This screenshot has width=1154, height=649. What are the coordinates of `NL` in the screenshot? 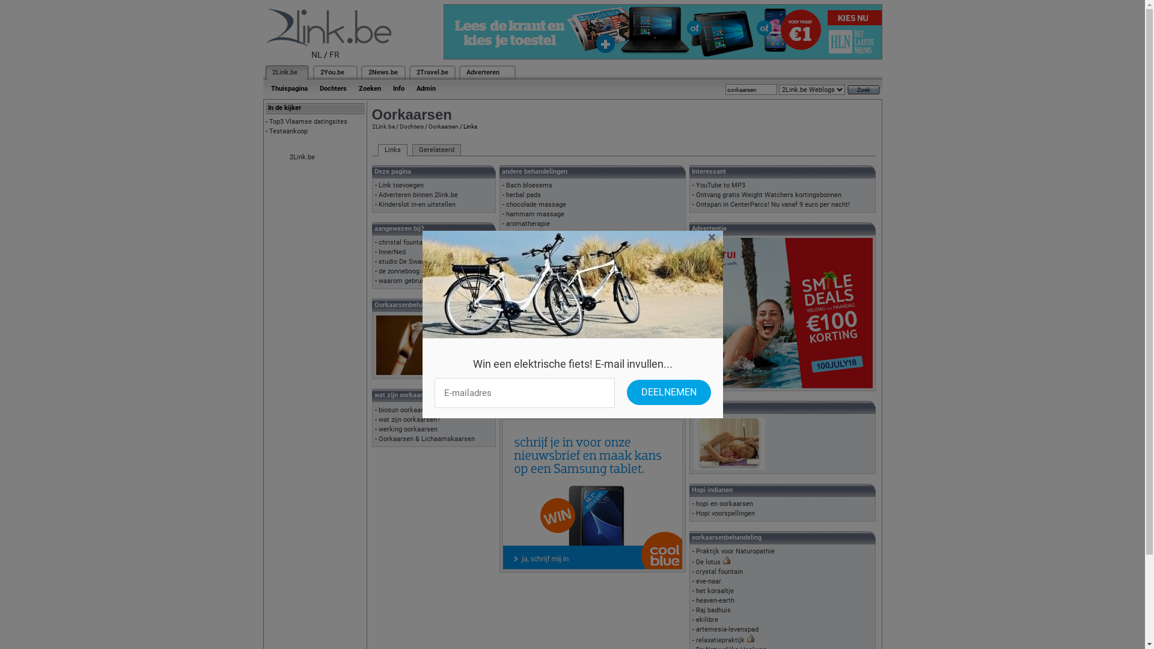 It's located at (317, 55).